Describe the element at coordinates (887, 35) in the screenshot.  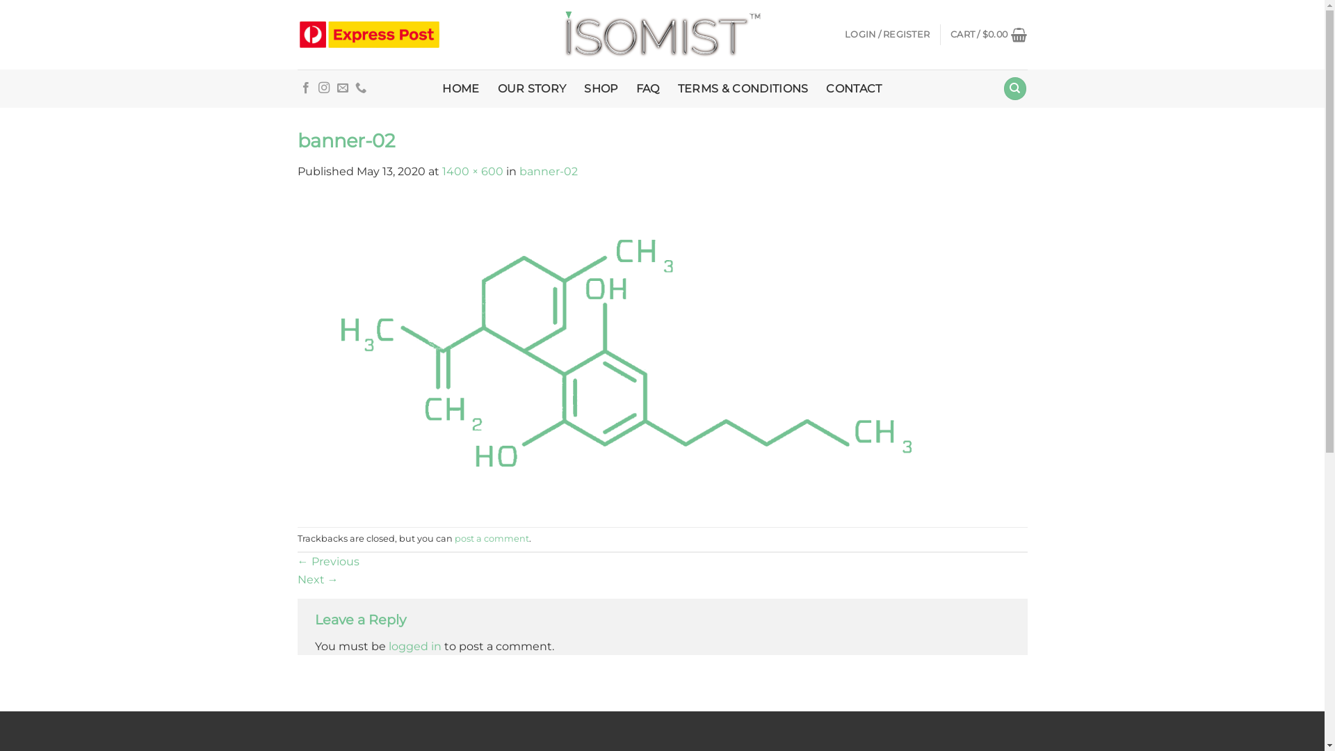
I see `LOGIN / REGISTER` at that location.